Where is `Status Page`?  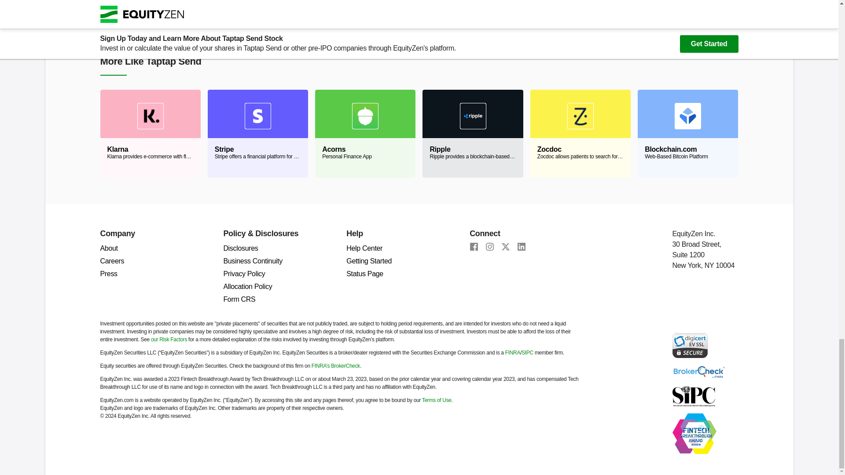 Status Page is located at coordinates (365, 274).